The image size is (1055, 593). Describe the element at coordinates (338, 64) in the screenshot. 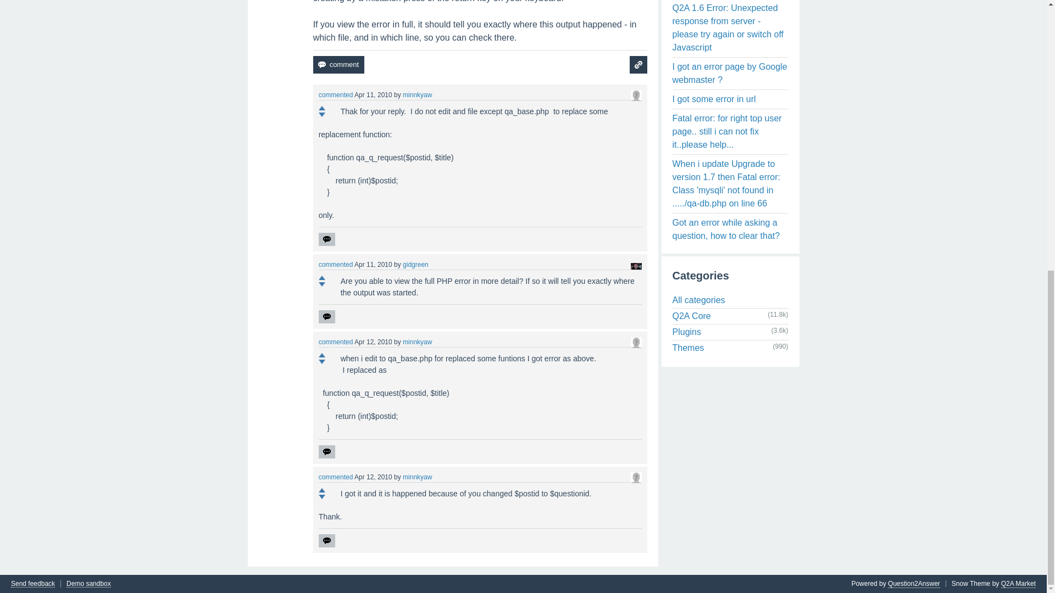

I see `Add a comment on this answer` at that location.